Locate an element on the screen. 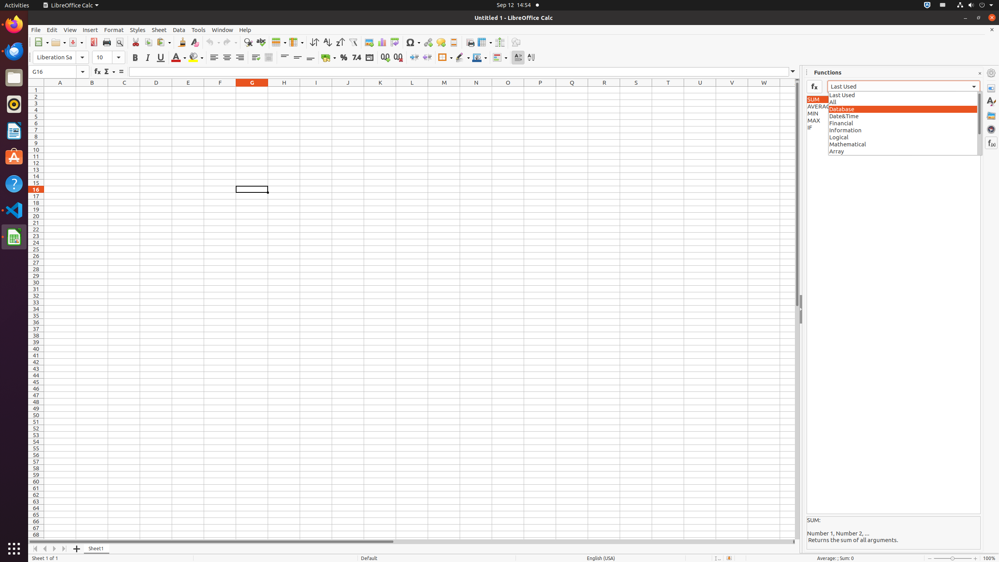  Font Color is located at coordinates (179, 58).